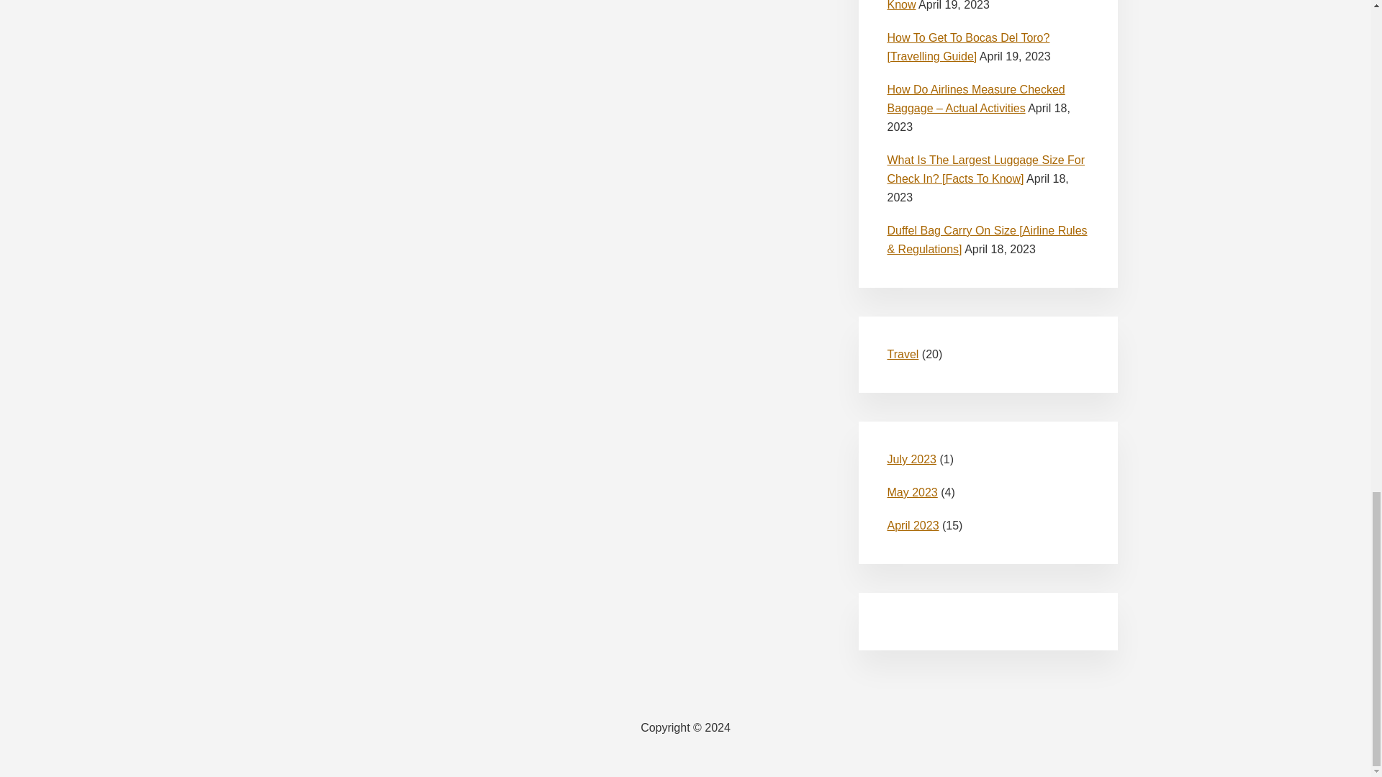 The width and height of the screenshot is (1382, 777). What do you see at coordinates (913, 525) in the screenshot?
I see `April 2023` at bounding box center [913, 525].